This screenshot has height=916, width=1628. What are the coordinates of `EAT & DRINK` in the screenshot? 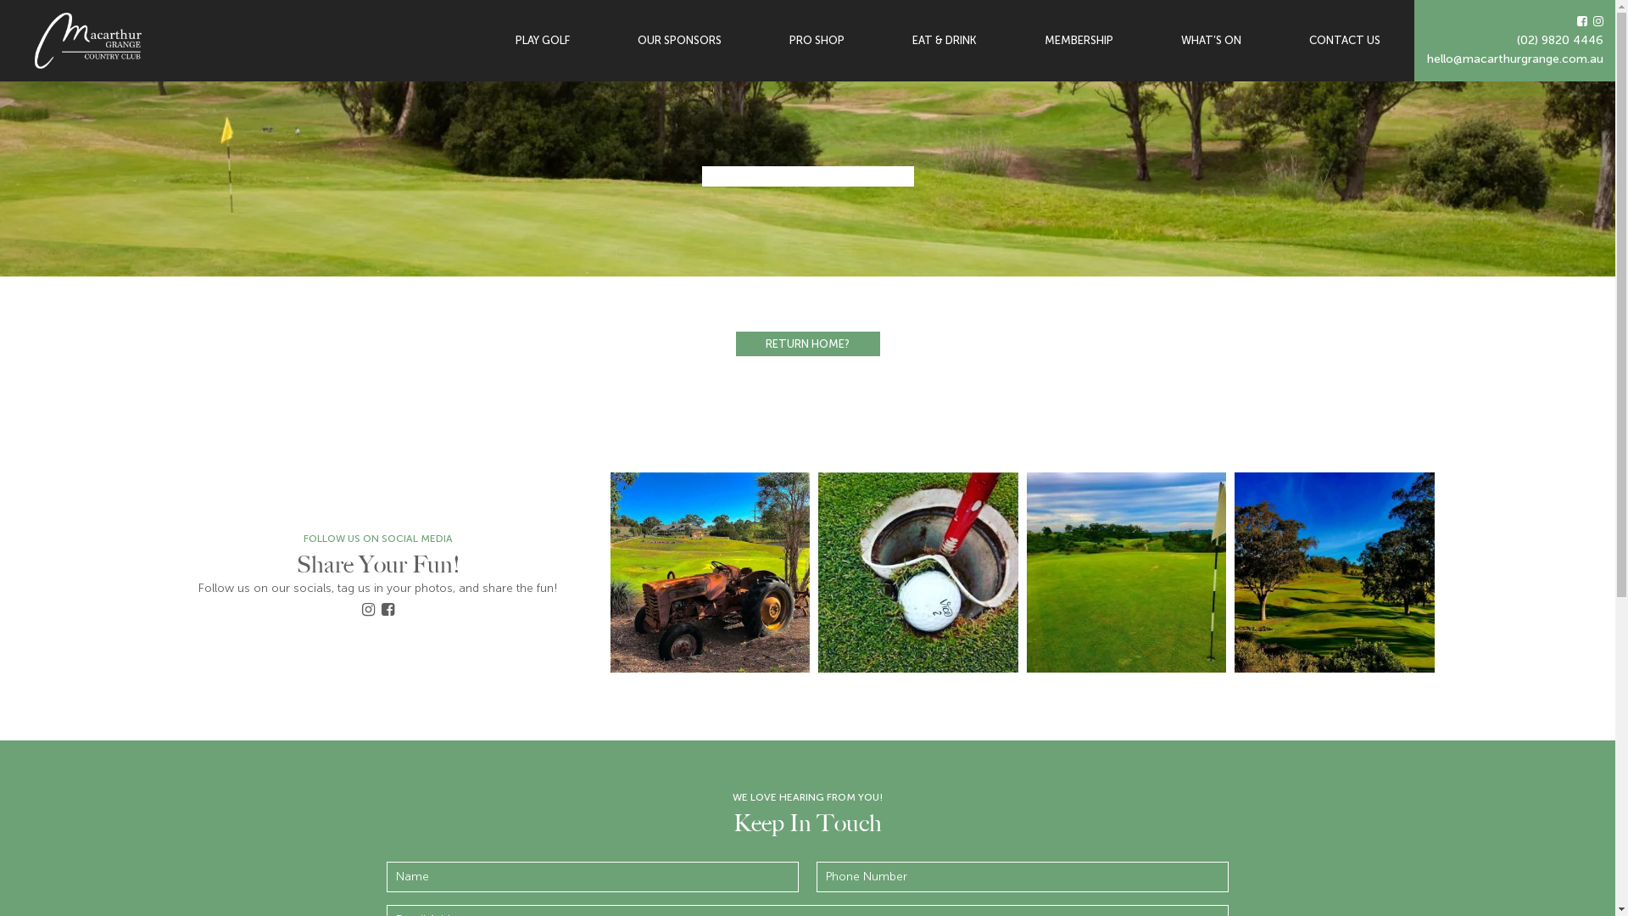 It's located at (945, 41).